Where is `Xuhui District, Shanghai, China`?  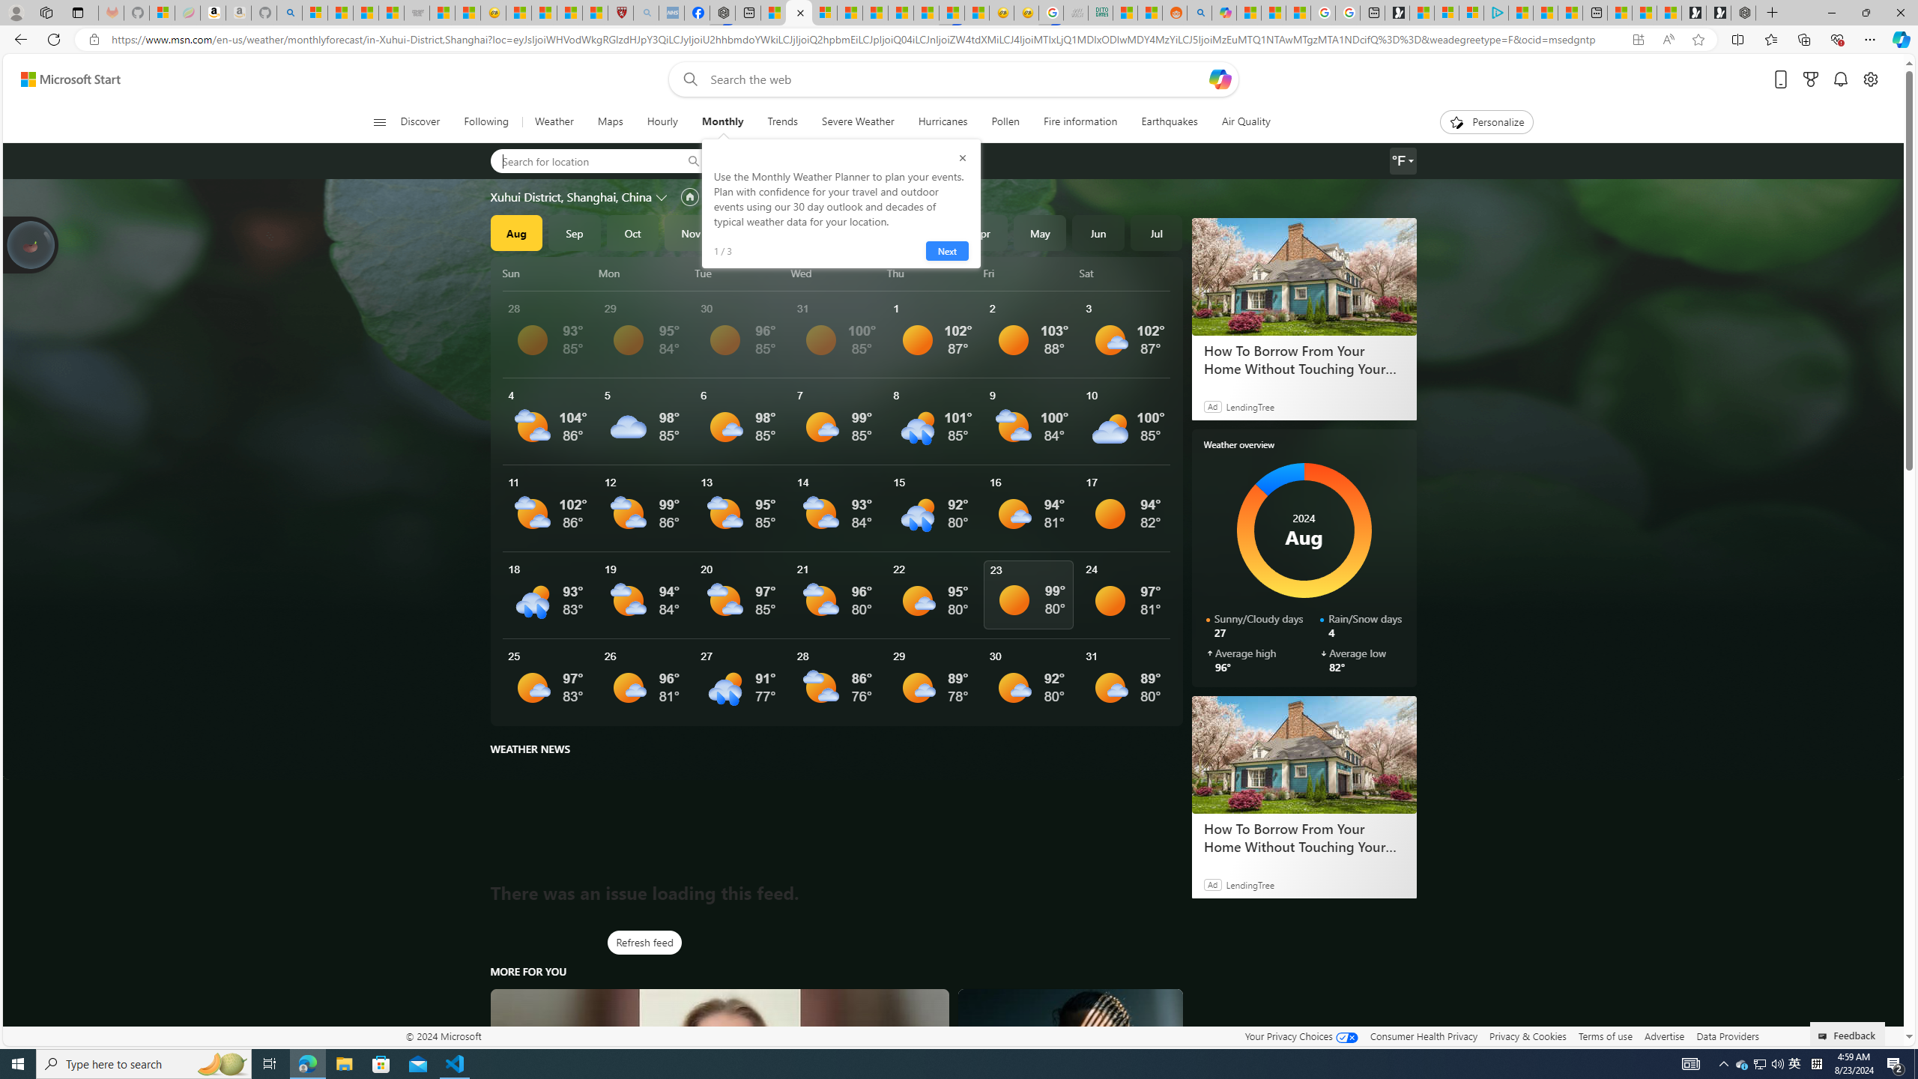 Xuhui District, Shanghai, China is located at coordinates (570, 196).